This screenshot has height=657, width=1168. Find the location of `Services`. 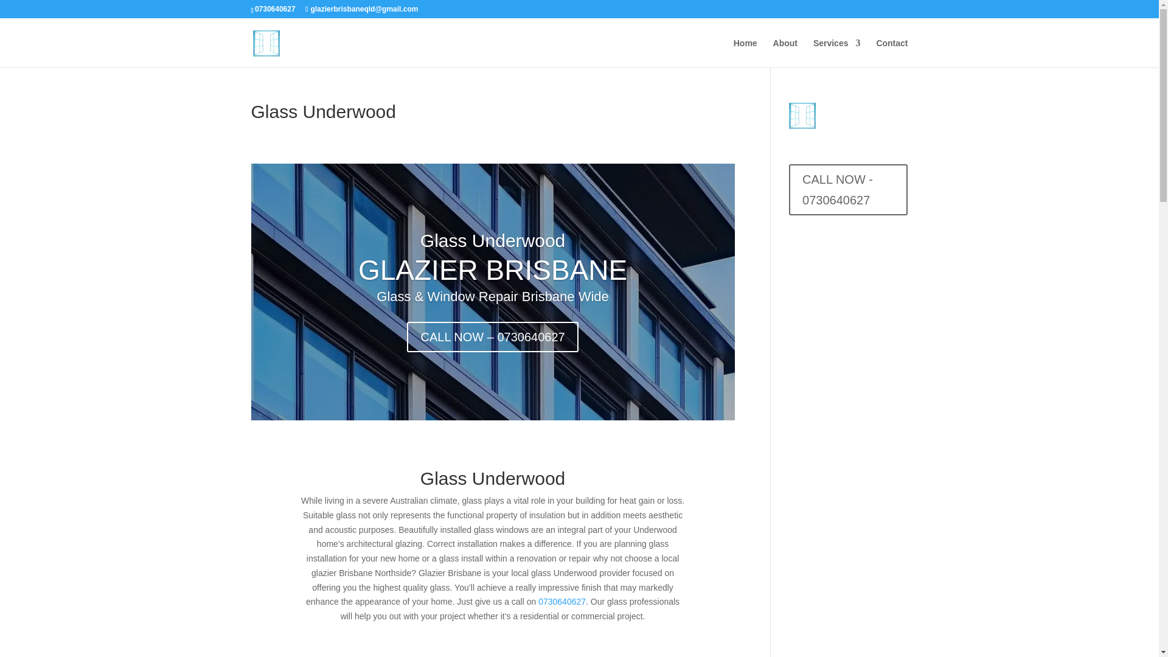

Services is located at coordinates (837, 53).